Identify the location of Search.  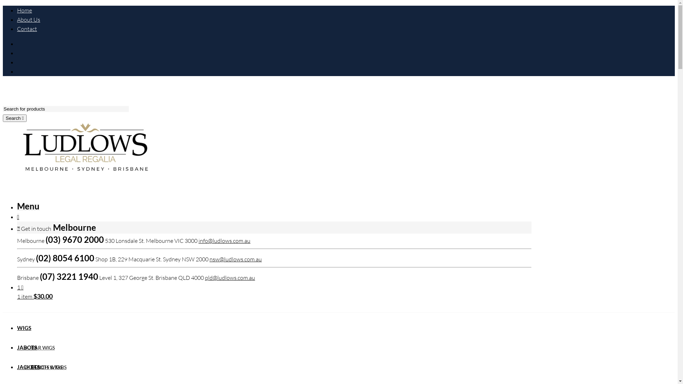
(15, 118).